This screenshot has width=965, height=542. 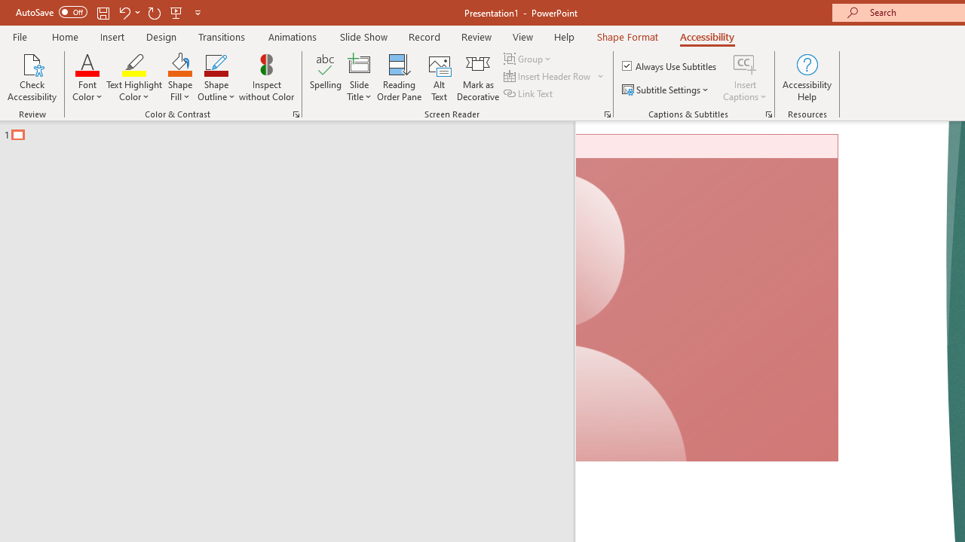 What do you see at coordinates (466, 104) in the screenshot?
I see `Phonetic Guide...` at bounding box center [466, 104].